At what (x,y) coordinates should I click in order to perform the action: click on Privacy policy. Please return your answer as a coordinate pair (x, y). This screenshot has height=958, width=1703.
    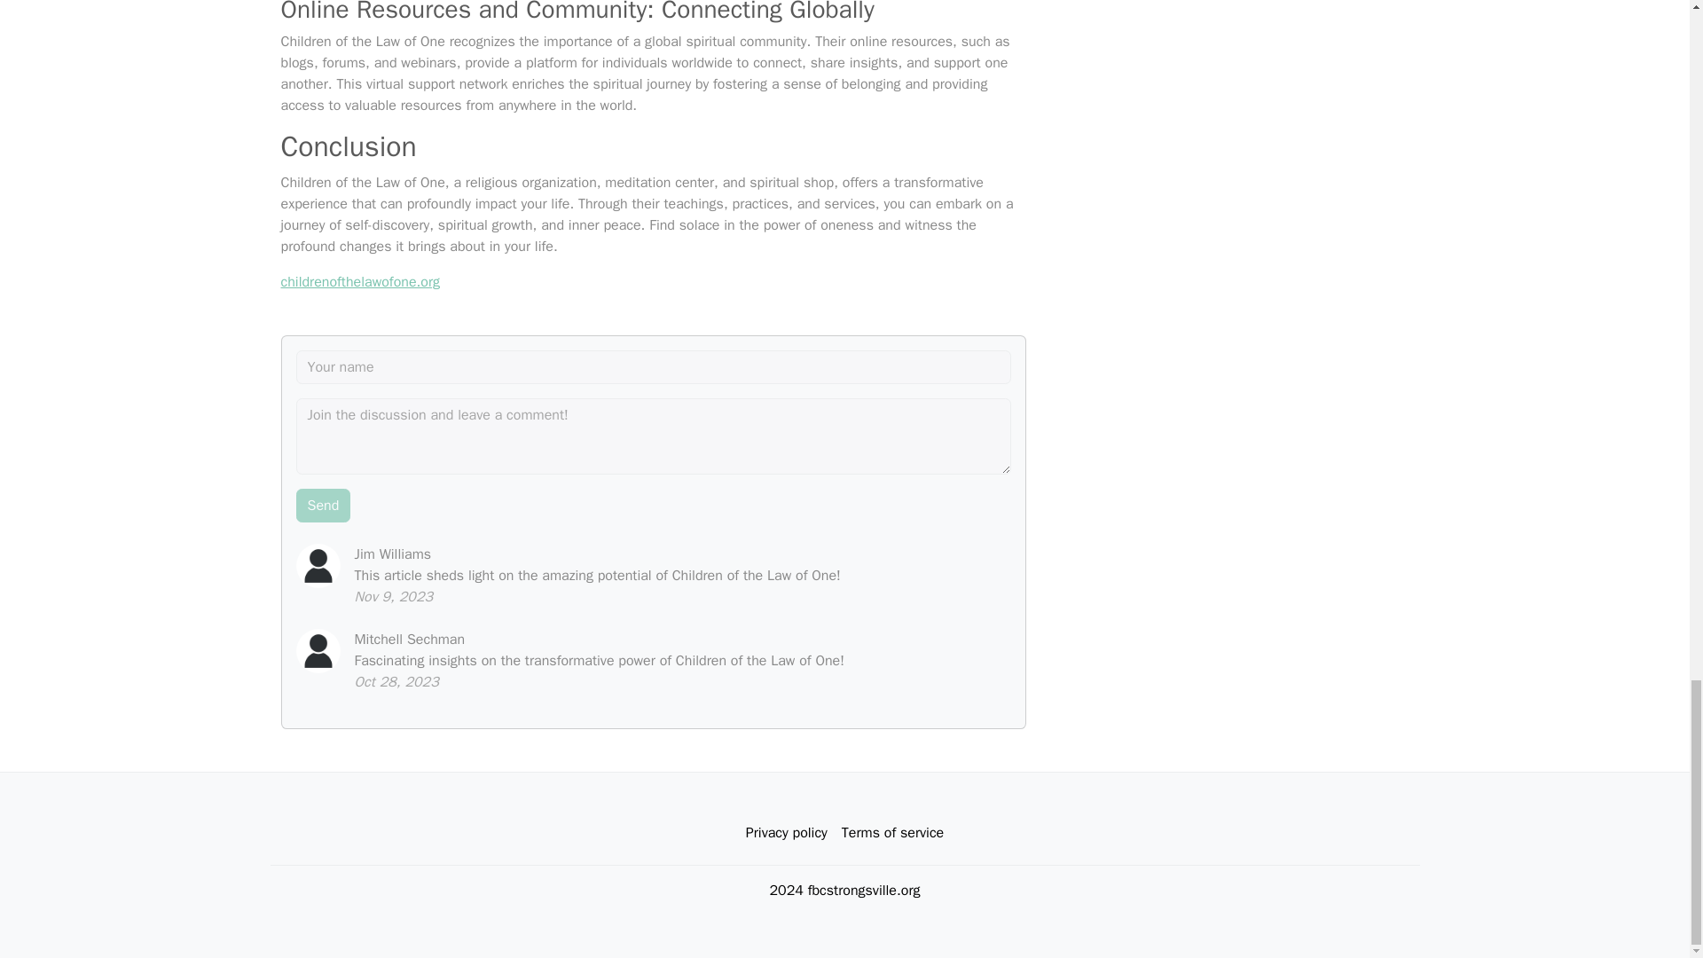
    Looking at the image, I should click on (786, 833).